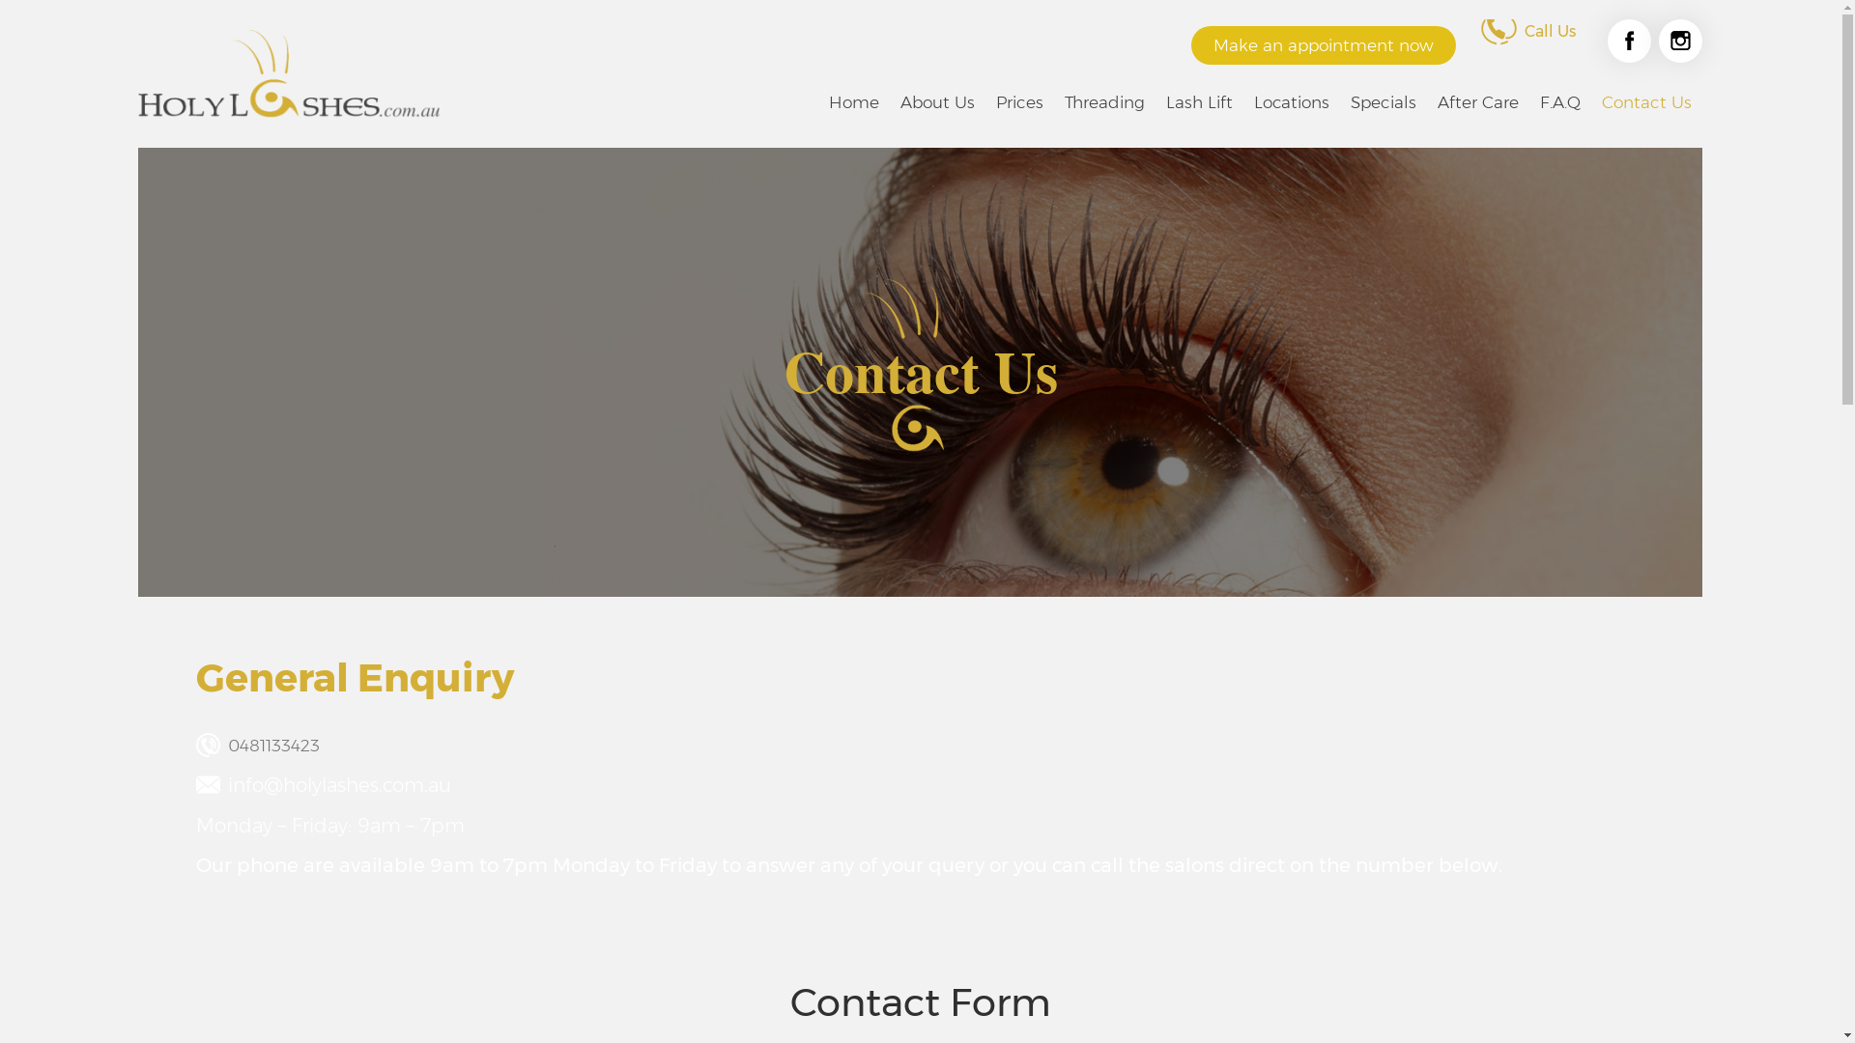 The height and width of the screenshot is (1043, 1855). What do you see at coordinates (1292, 102) in the screenshot?
I see `Locations` at bounding box center [1292, 102].